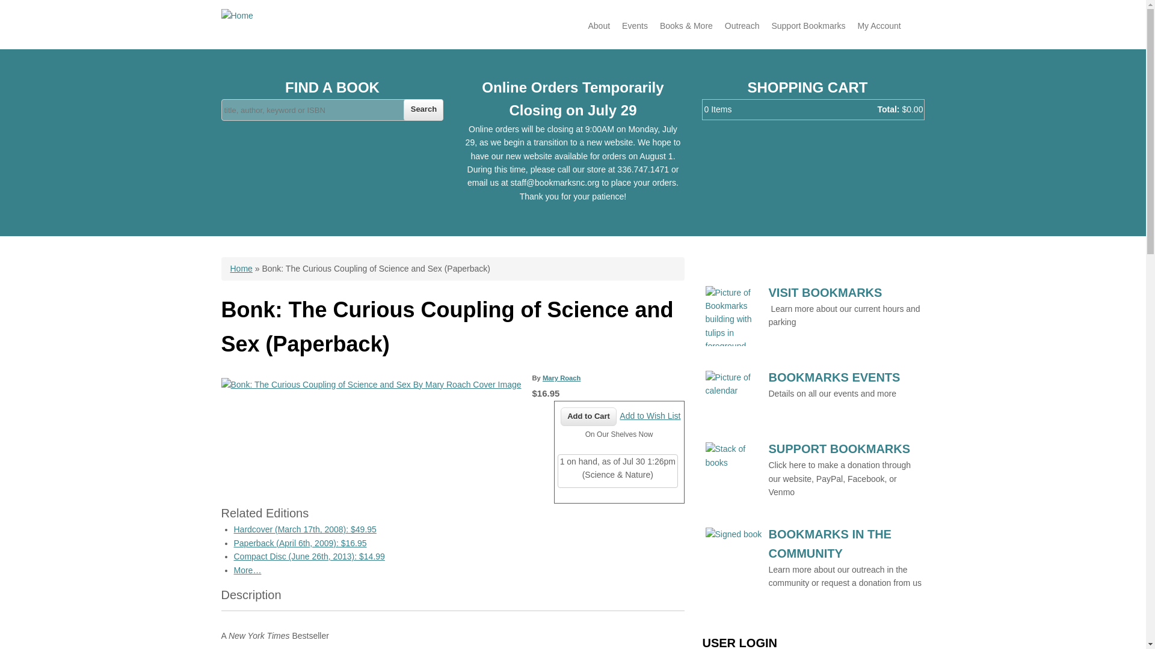 This screenshot has height=649, width=1155. Describe the element at coordinates (599, 25) in the screenshot. I see `About` at that location.